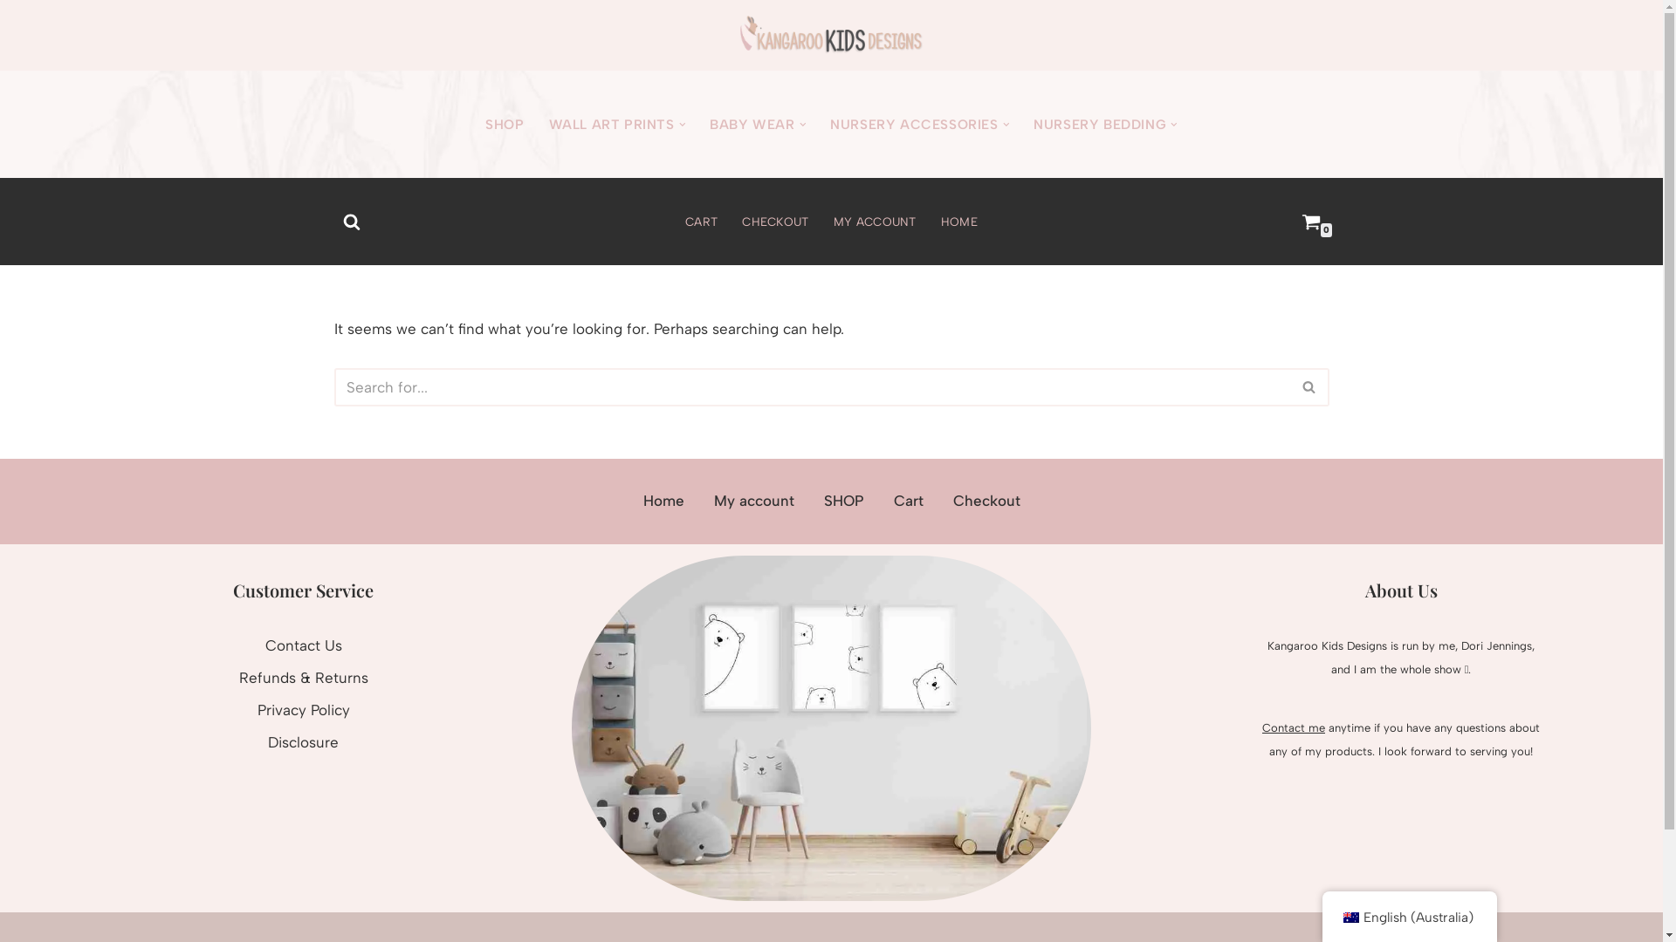  Describe the element at coordinates (1350, 918) in the screenshot. I see `English (Australia)` at that location.